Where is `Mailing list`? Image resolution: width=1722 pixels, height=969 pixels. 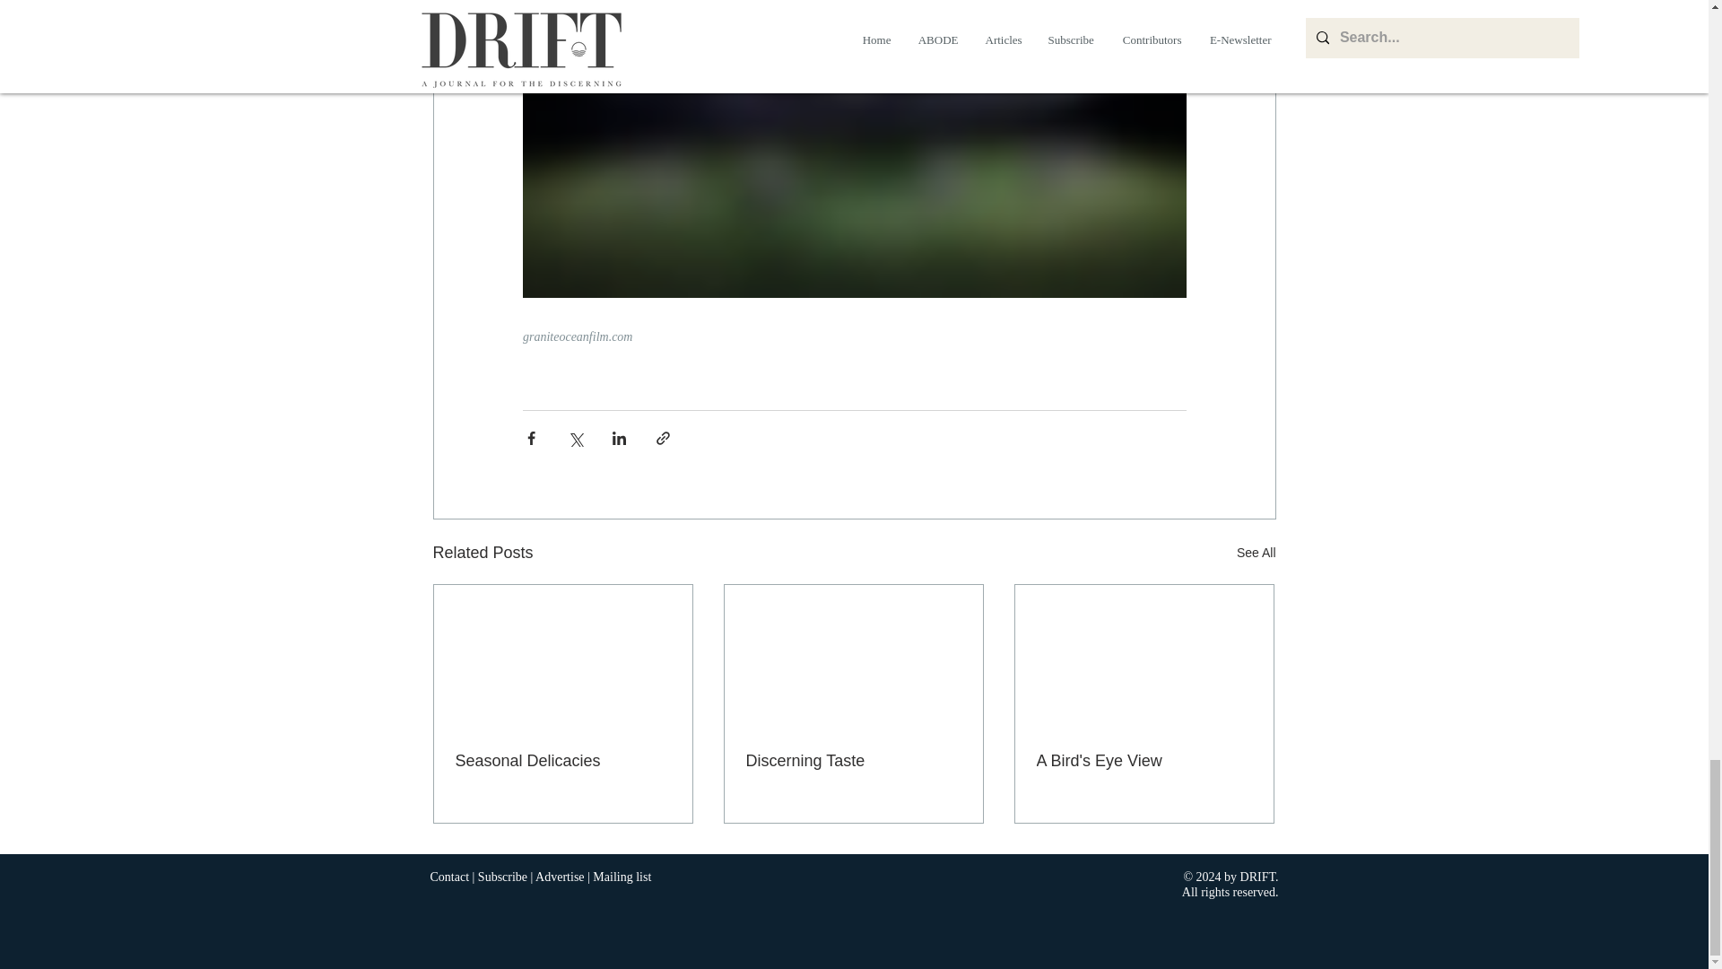 Mailing list is located at coordinates (621, 876).